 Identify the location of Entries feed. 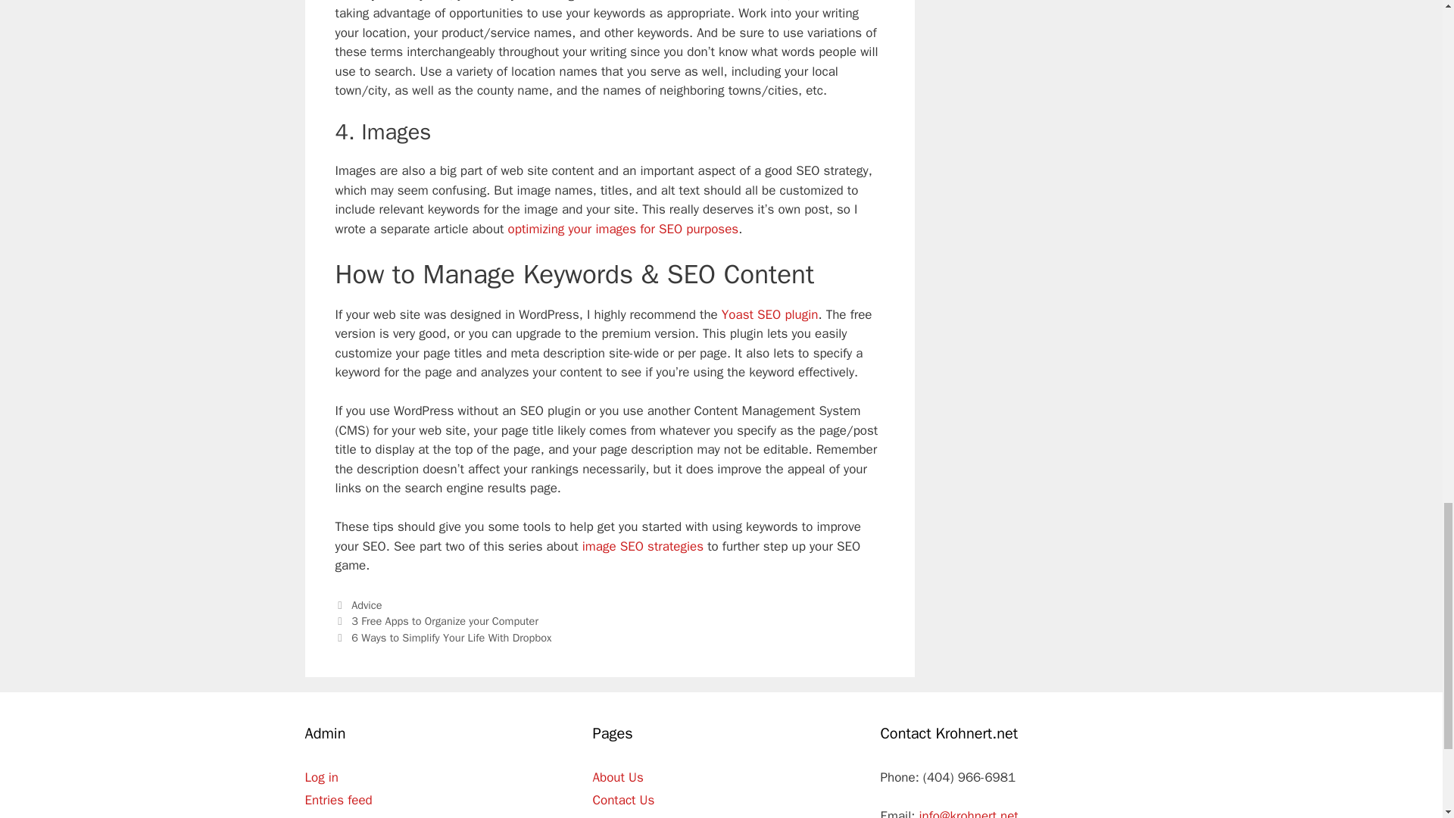
(338, 800).